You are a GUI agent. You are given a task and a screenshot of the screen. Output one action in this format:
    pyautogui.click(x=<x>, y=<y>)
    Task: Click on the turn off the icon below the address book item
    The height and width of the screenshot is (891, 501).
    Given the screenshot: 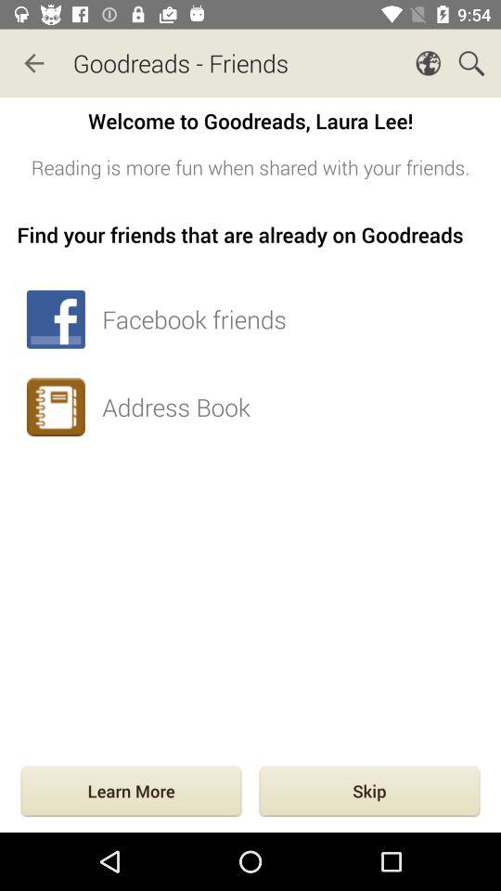 What is the action you would take?
    pyautogui.click(x=369, y=793)
    